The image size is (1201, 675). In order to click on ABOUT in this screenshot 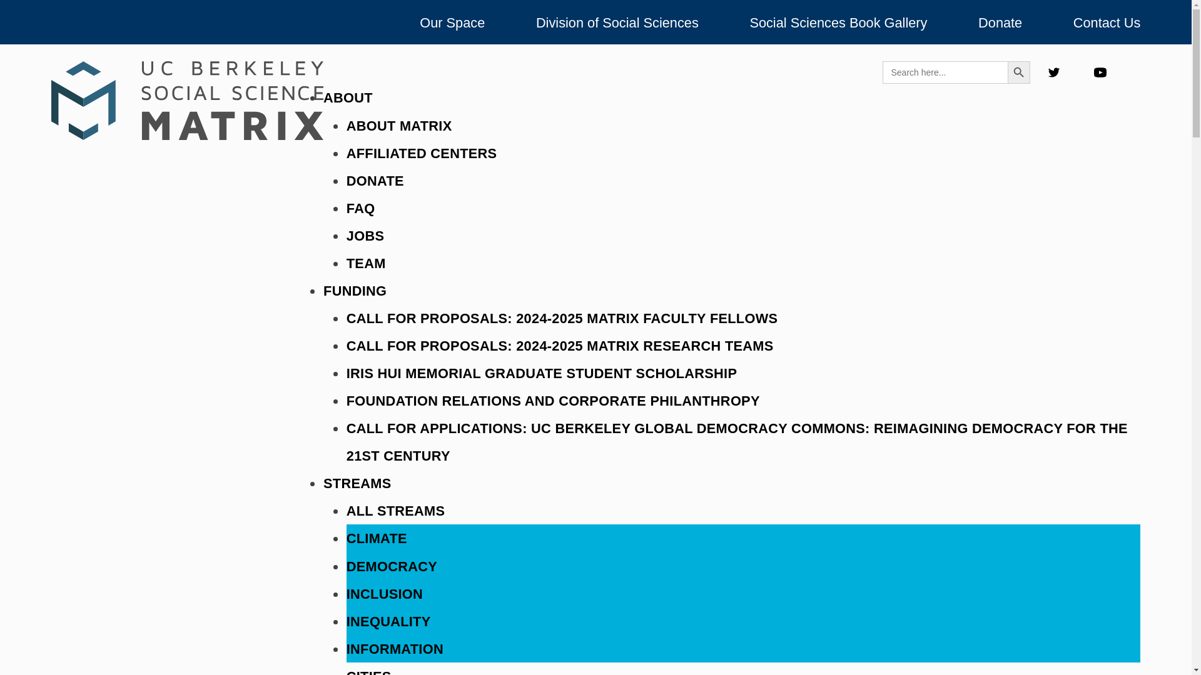, I will do `click(348, 96)`.